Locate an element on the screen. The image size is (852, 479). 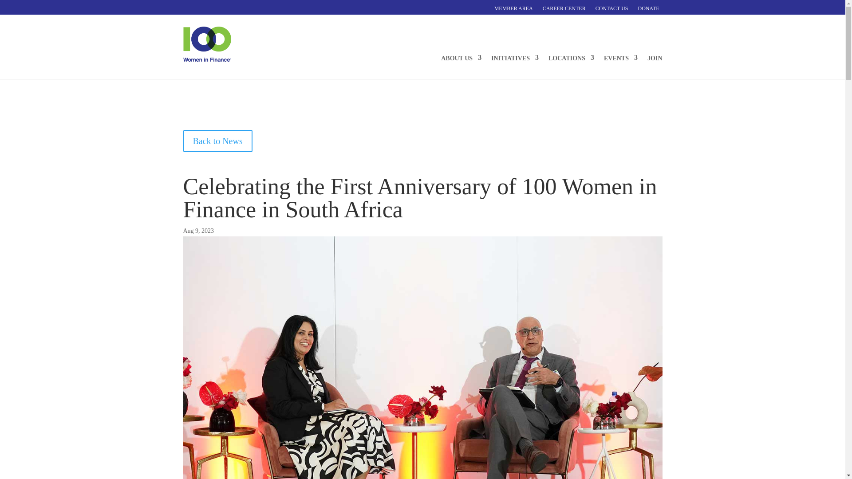
MEMBER AREA is located at coordinates (513, 8).